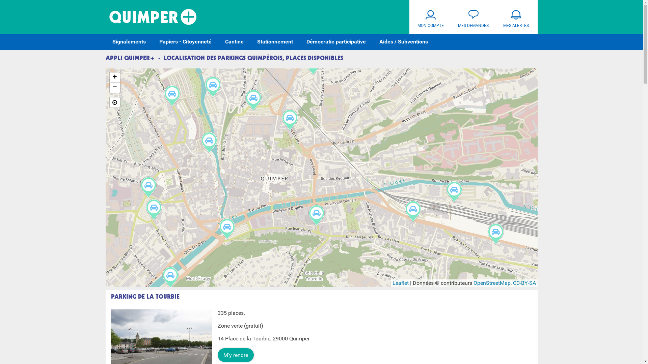 This screenshot has height=364, width=648. What do you see at coordinates (129, 42) in the screenshot?
I see `Signalements` at bounding box center [129, 42].